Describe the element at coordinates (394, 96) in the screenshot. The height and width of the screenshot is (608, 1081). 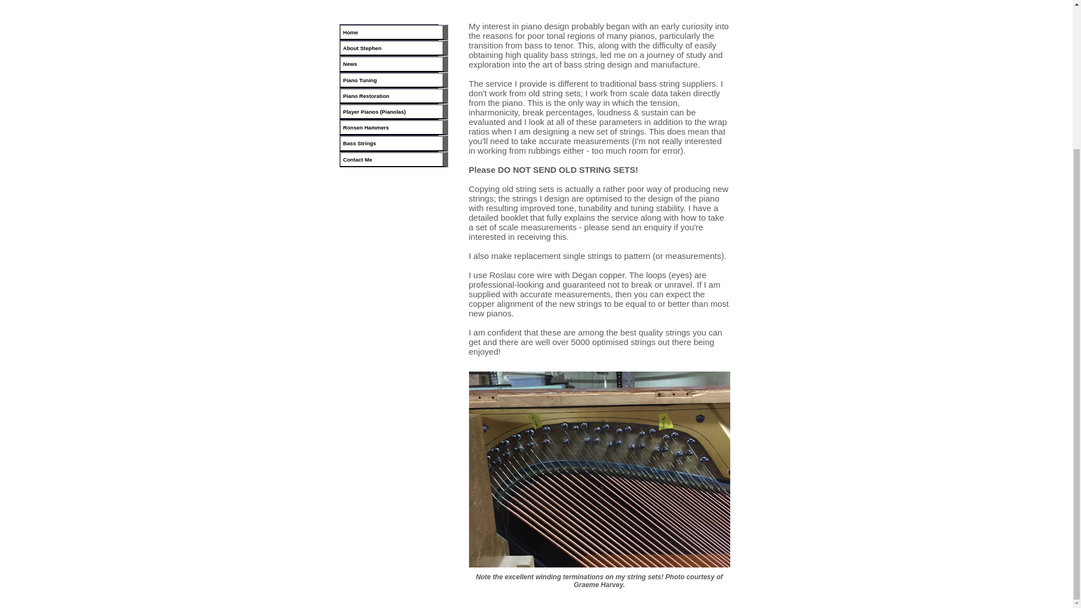
I see `Piano Restoration` at that location.